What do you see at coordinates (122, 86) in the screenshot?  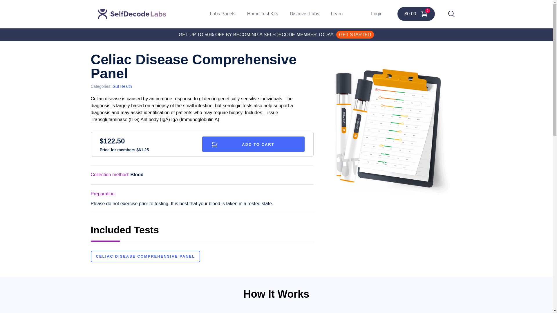 I see `Gut Health` at bounding box center [122, 86].